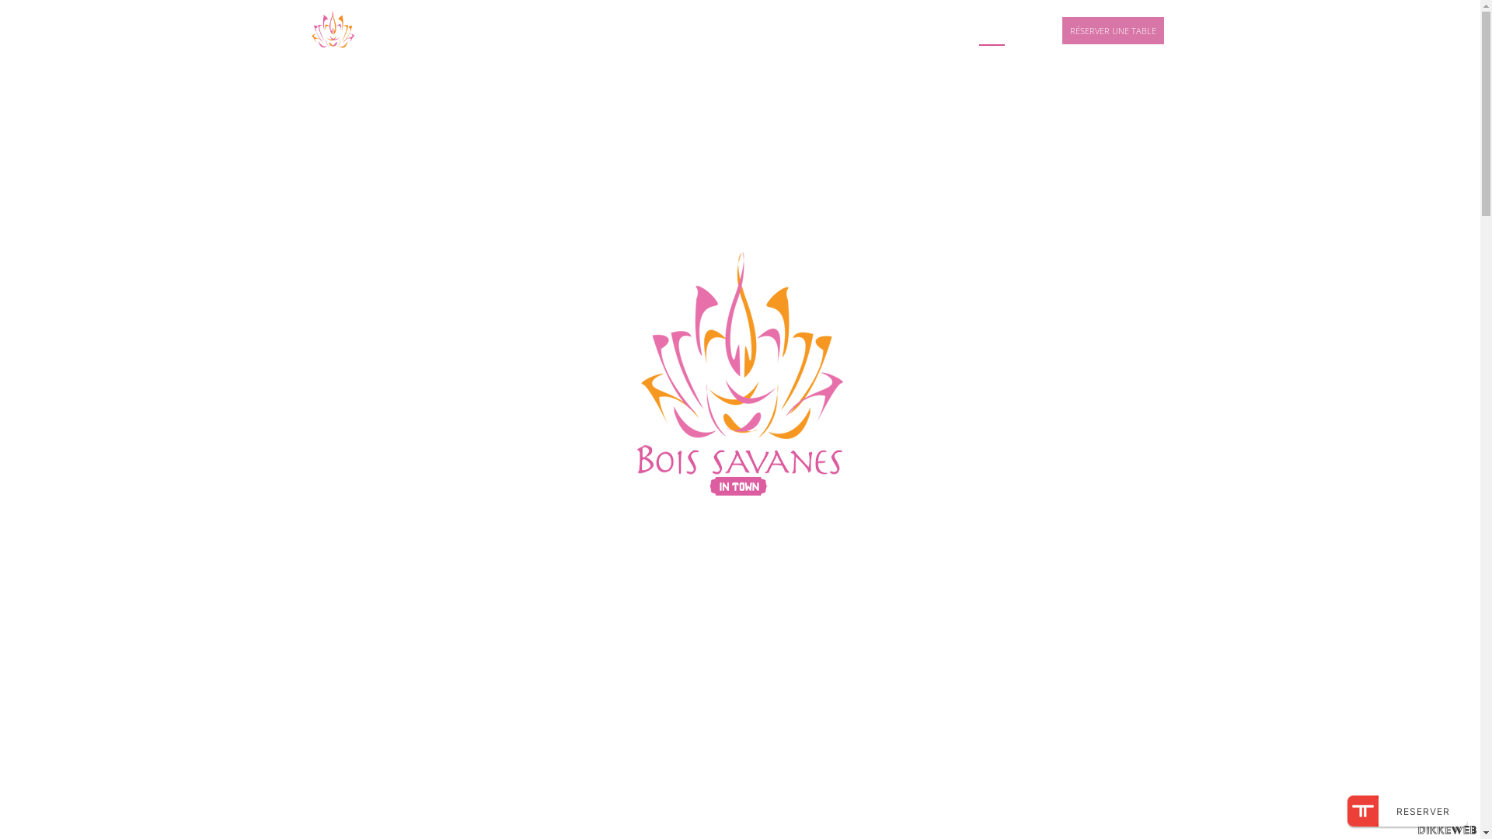 The width and height of the screenshot is (1492, 839). What do you see at coordinates (648, 31) in the screenshot?
I see `ACCUEIL` at bounding box center [648, 31].